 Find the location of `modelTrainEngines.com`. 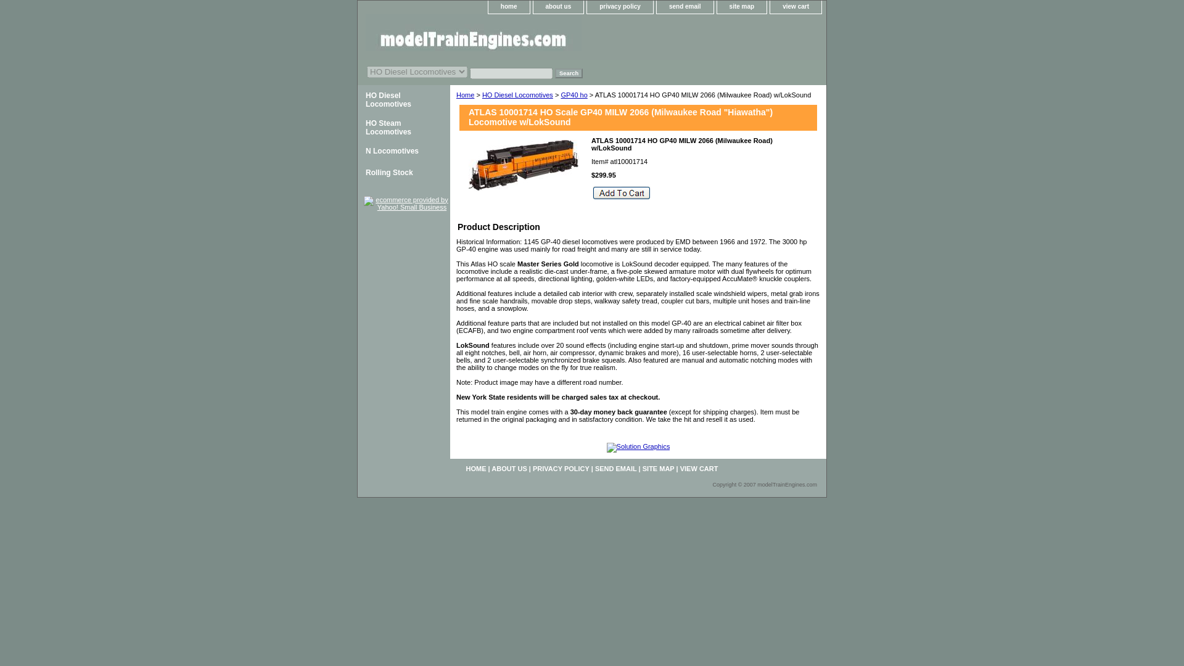

modelTrainEngines.com is located at coordinates (511, 37).